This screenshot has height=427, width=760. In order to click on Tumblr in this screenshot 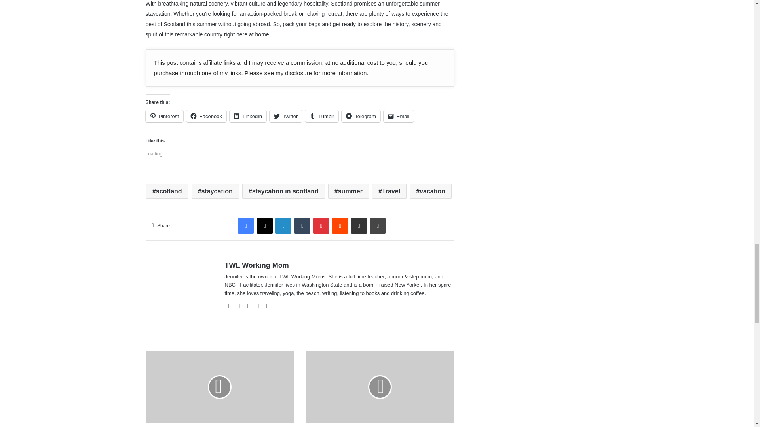, I will do `click(321, 116)`.